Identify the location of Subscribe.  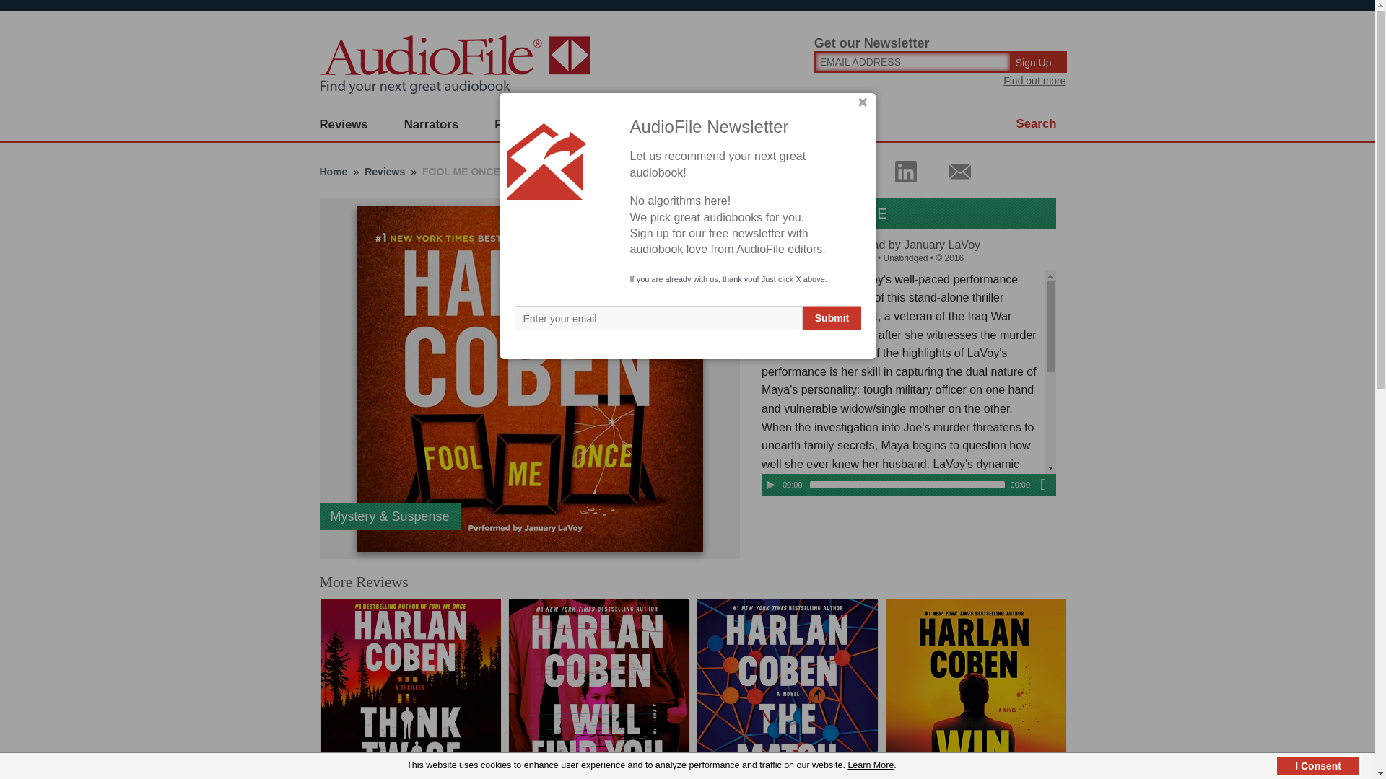
(609, 125).